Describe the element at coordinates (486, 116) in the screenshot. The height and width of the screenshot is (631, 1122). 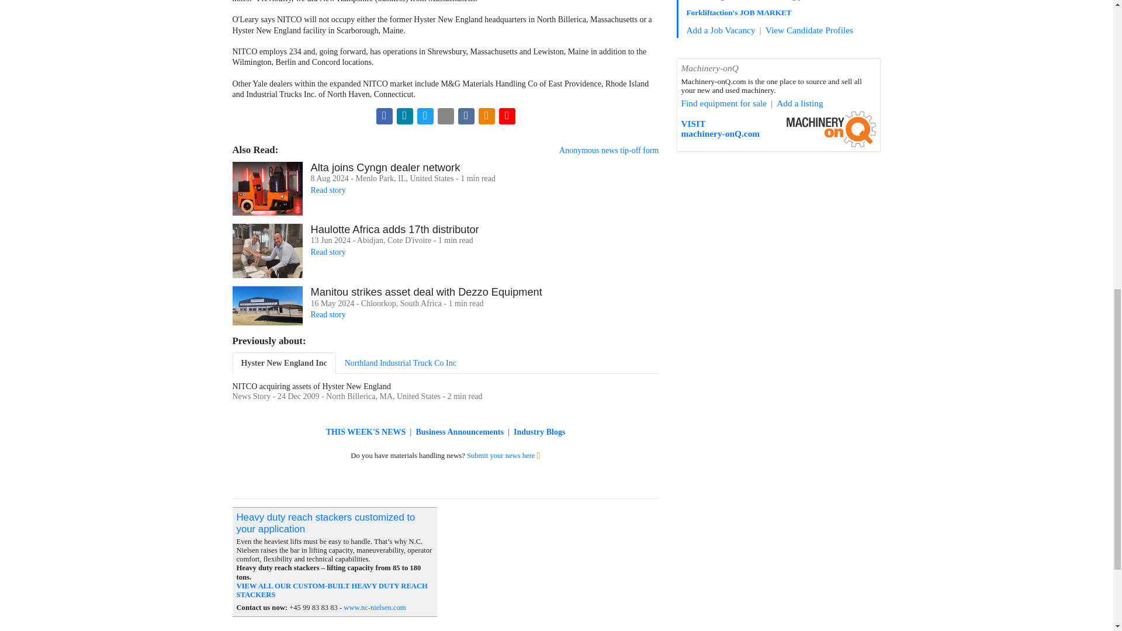
I see `OK.ru` at that location.